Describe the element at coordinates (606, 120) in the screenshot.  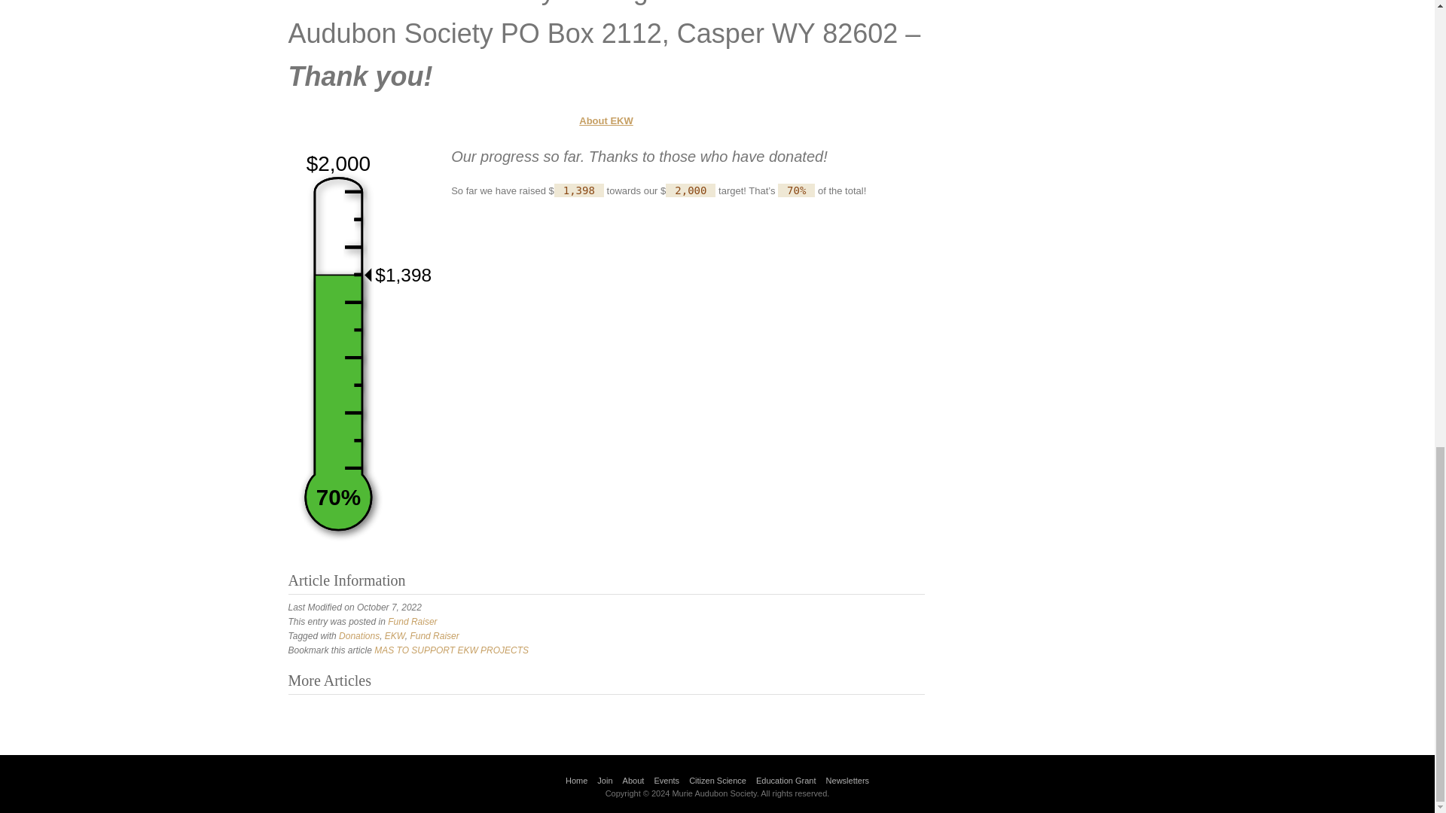
I see `About EKW` at that location.